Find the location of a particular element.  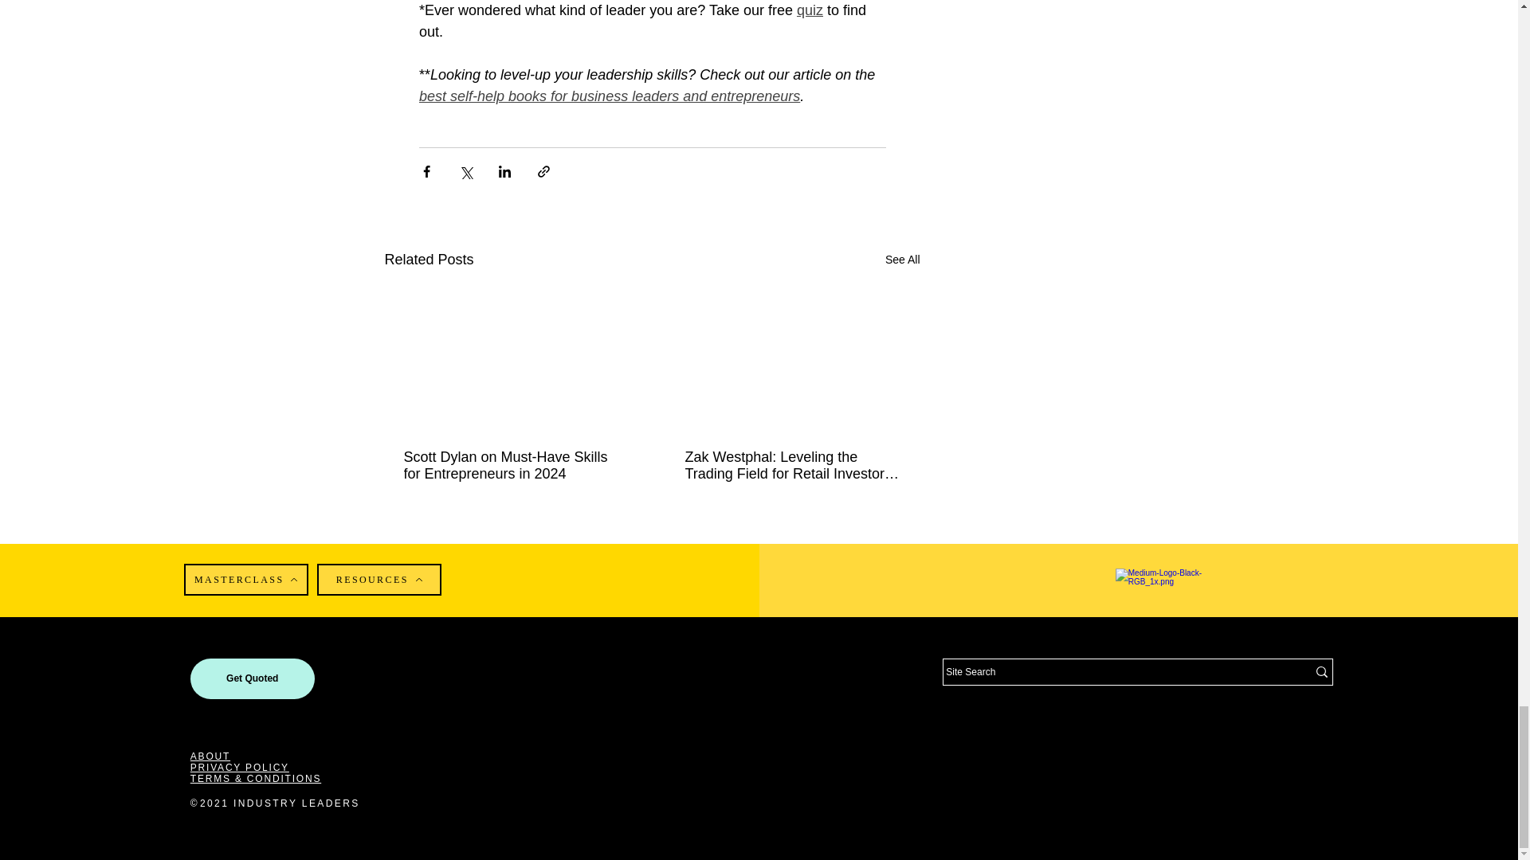

Get Quoted is located at coordinates (252, 678).